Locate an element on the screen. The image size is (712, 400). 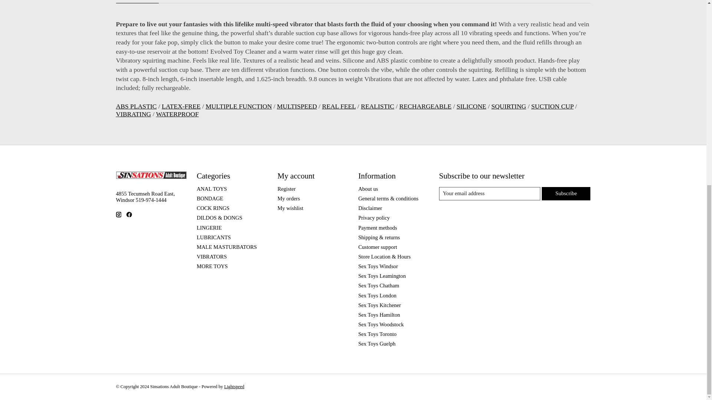
SILICONE is located at coordinates (471, 106).